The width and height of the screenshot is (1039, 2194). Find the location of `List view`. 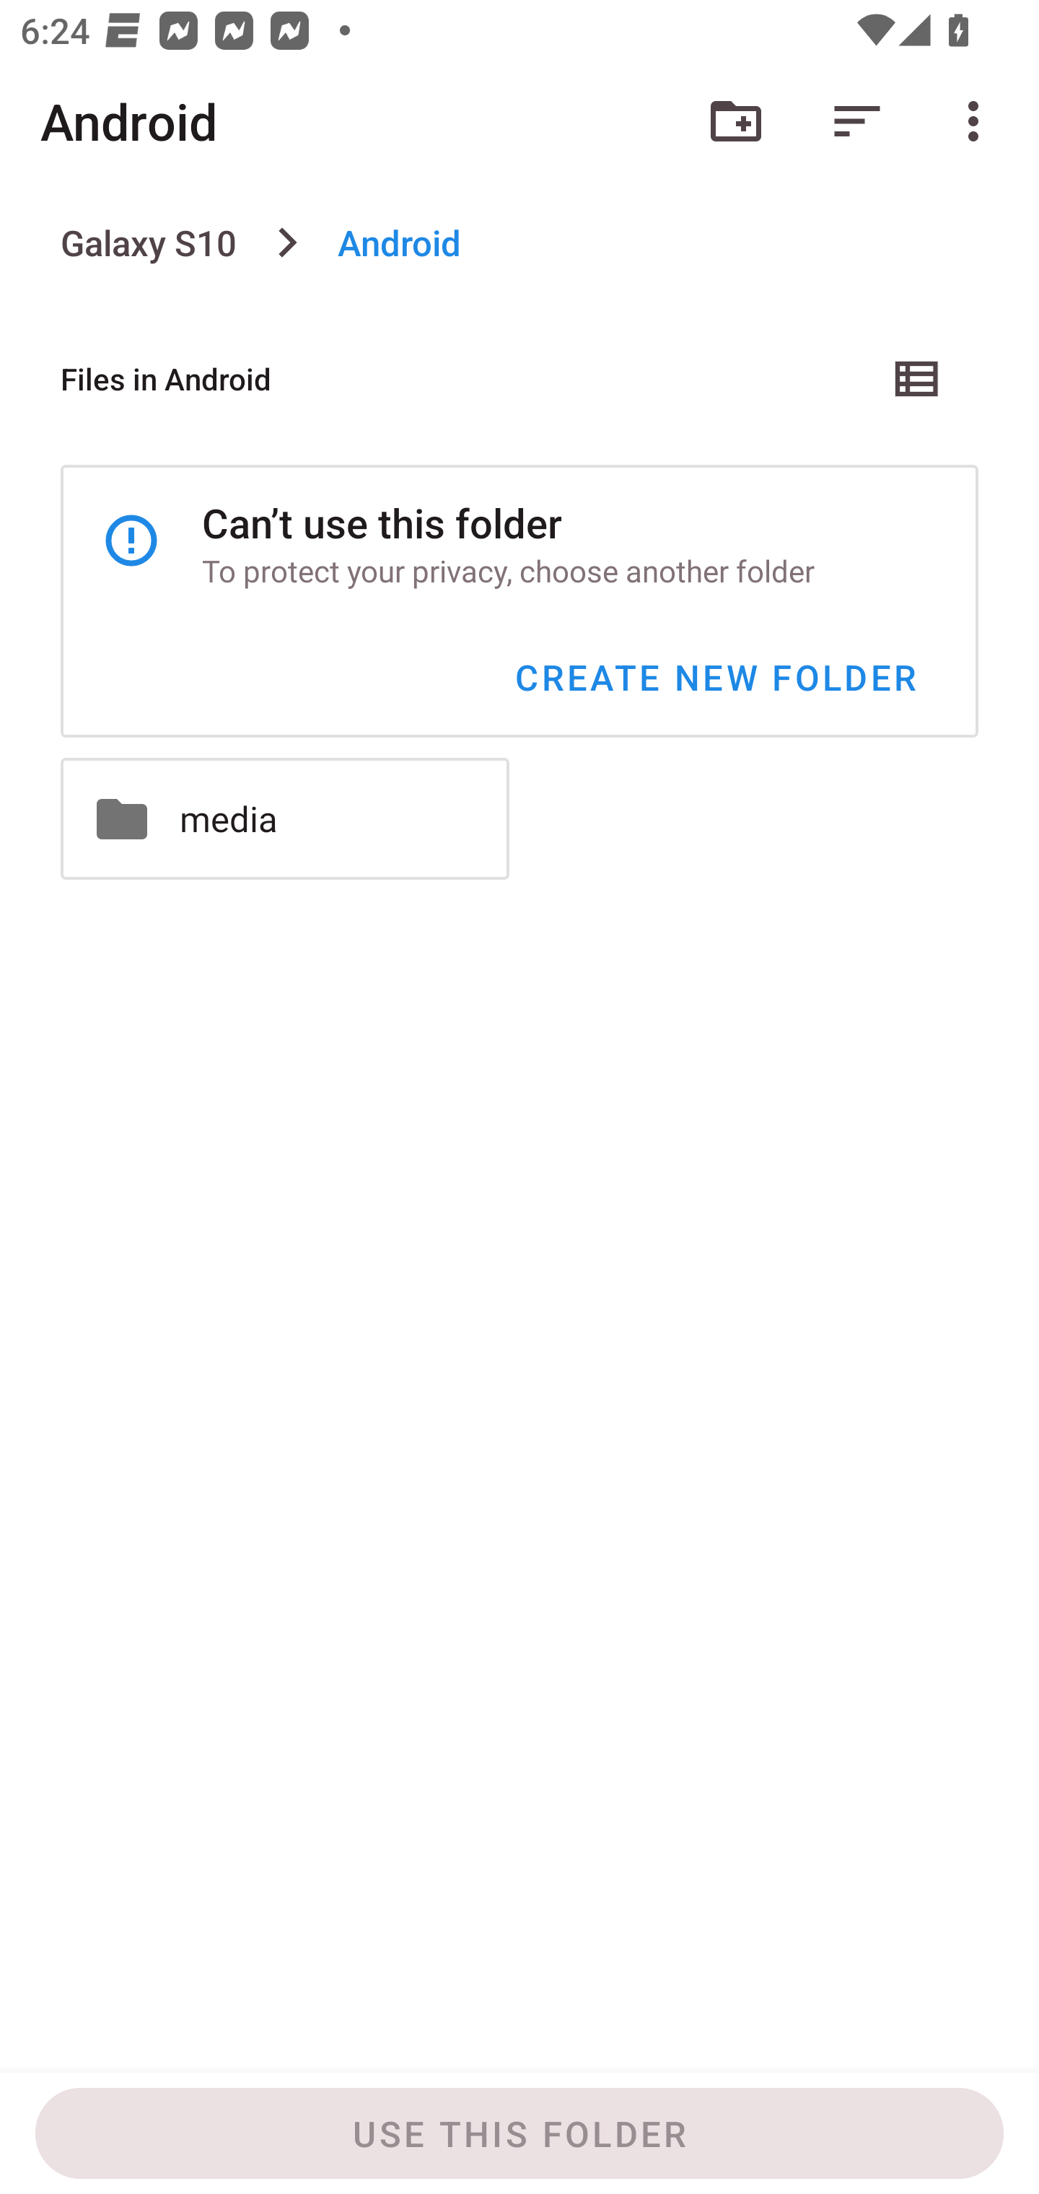

List view is located at coordinates (918, 378).